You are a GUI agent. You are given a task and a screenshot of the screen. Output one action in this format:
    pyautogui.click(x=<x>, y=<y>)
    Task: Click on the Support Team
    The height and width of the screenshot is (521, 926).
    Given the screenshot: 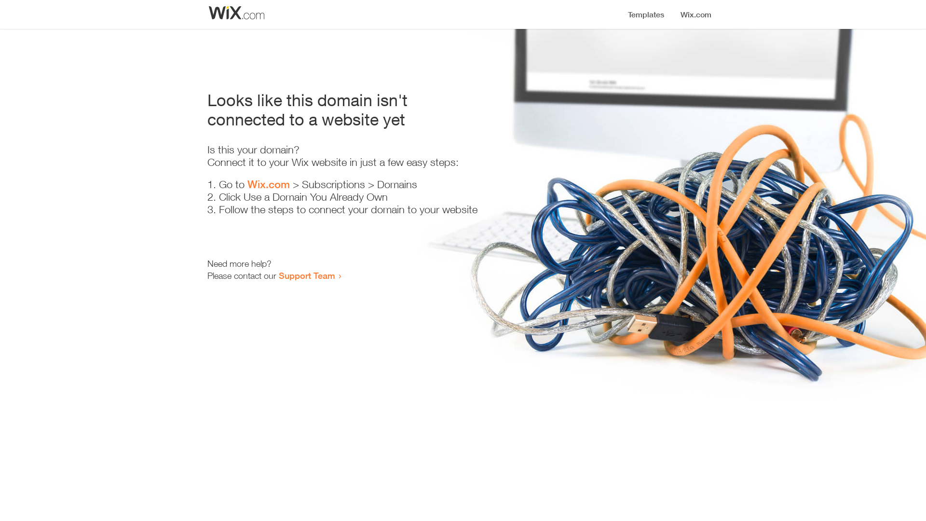 What is the action you would take?
    pyautogui.click(x=307, y=275)
    